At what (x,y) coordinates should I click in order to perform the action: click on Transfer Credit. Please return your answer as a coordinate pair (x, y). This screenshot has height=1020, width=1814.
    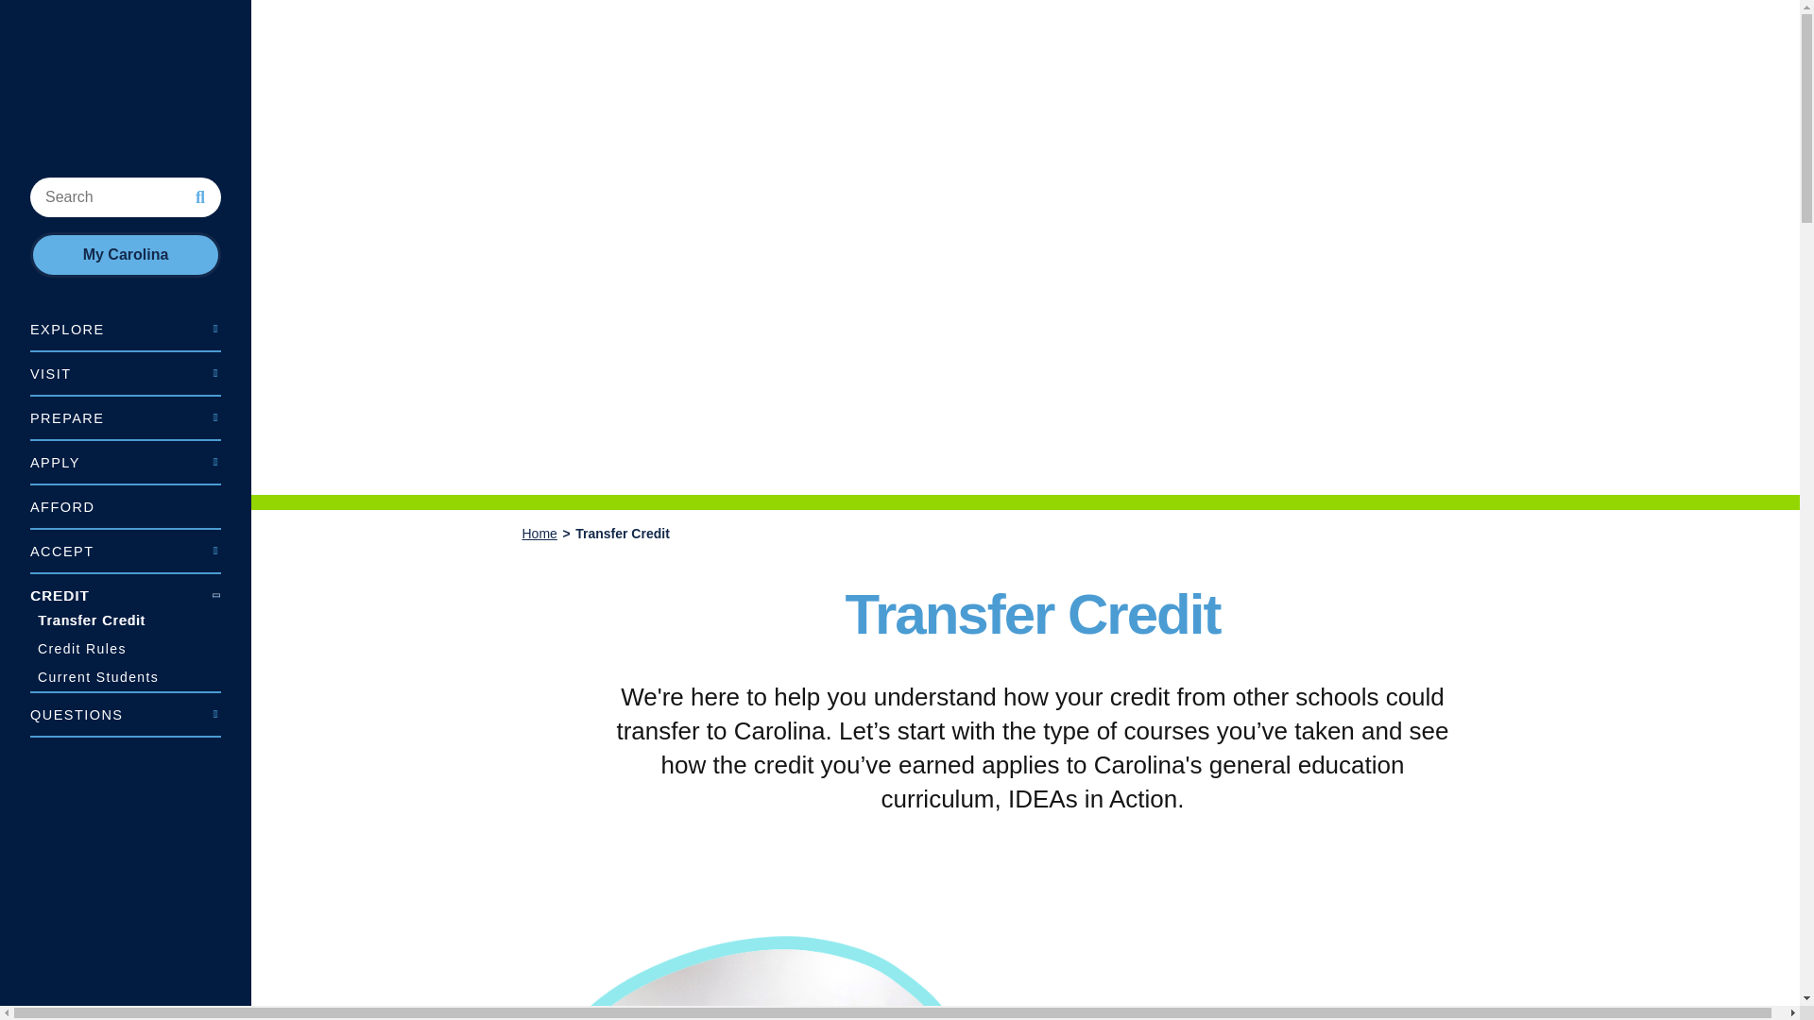
    Looking at the image, I should click on (126, 620).